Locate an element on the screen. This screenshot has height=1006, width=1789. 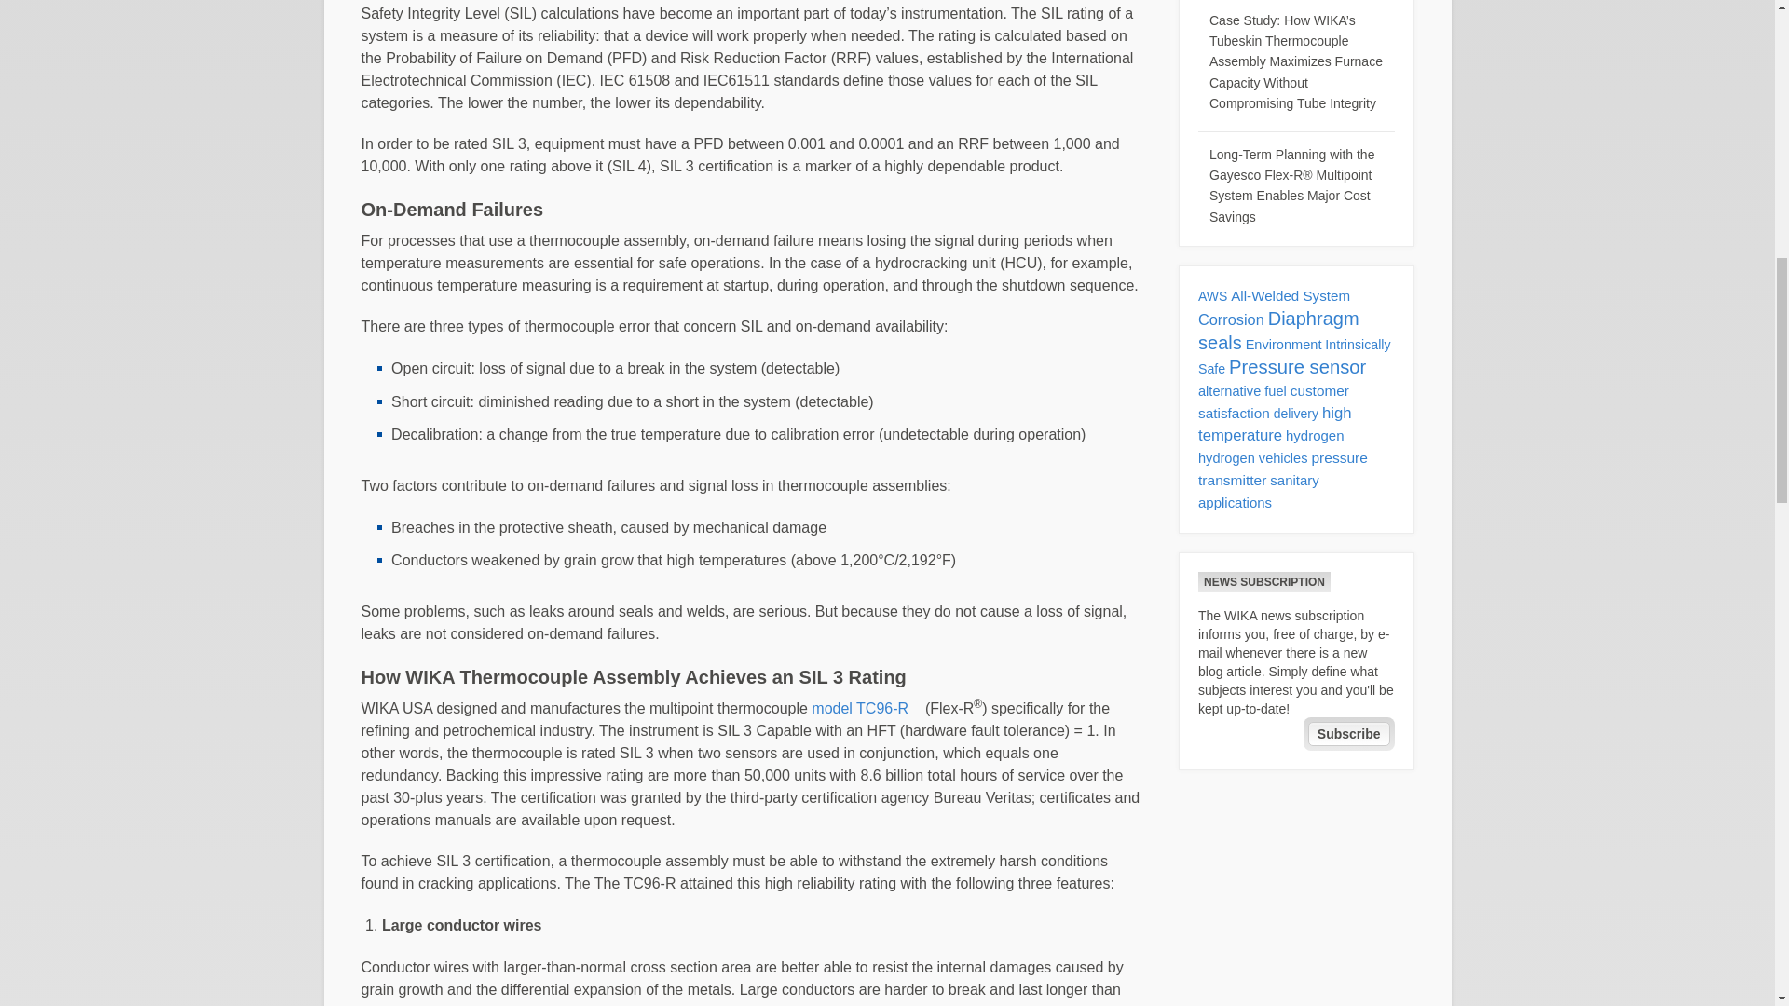
4 topics is located at coordinates (1283, 345).